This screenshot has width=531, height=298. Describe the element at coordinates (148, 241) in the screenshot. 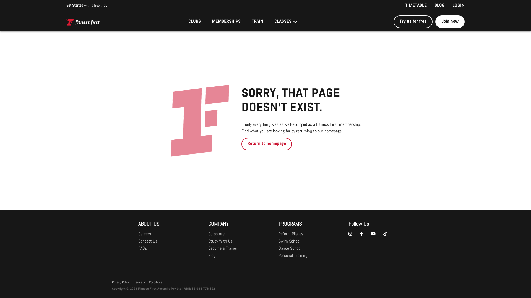

I see `Contact Us` at that location.